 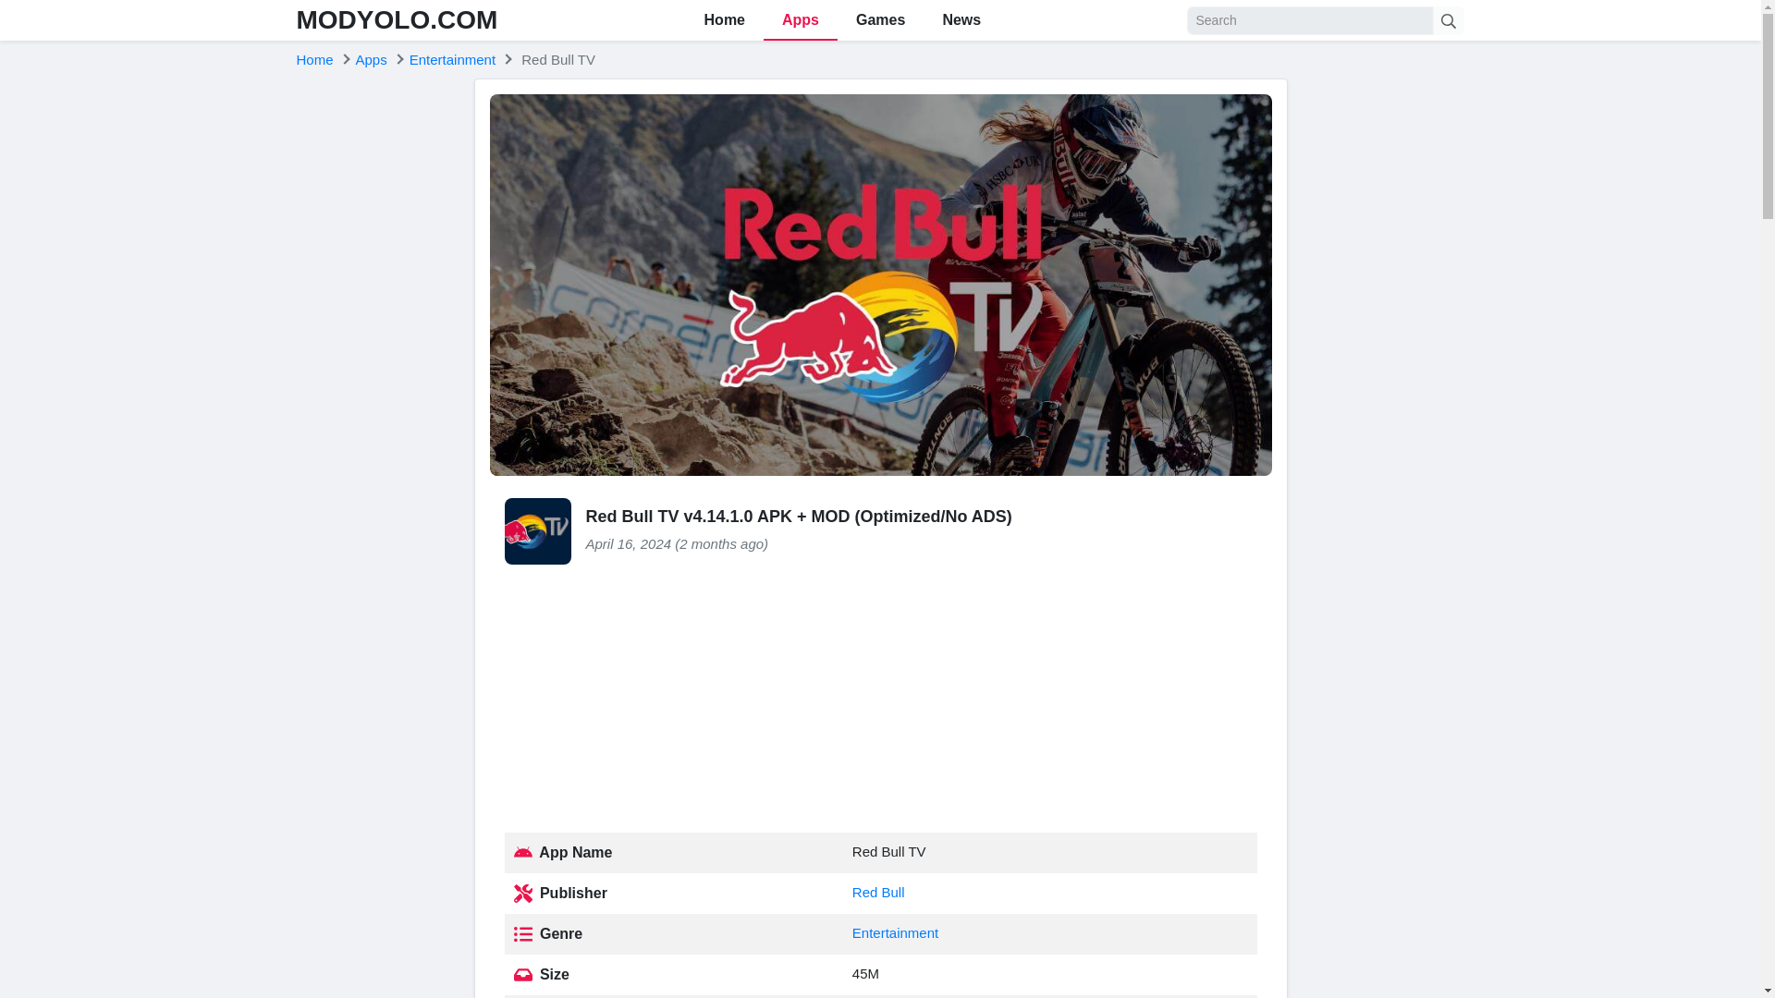 I want to click on Entertainment, so click(x=895, y=933).